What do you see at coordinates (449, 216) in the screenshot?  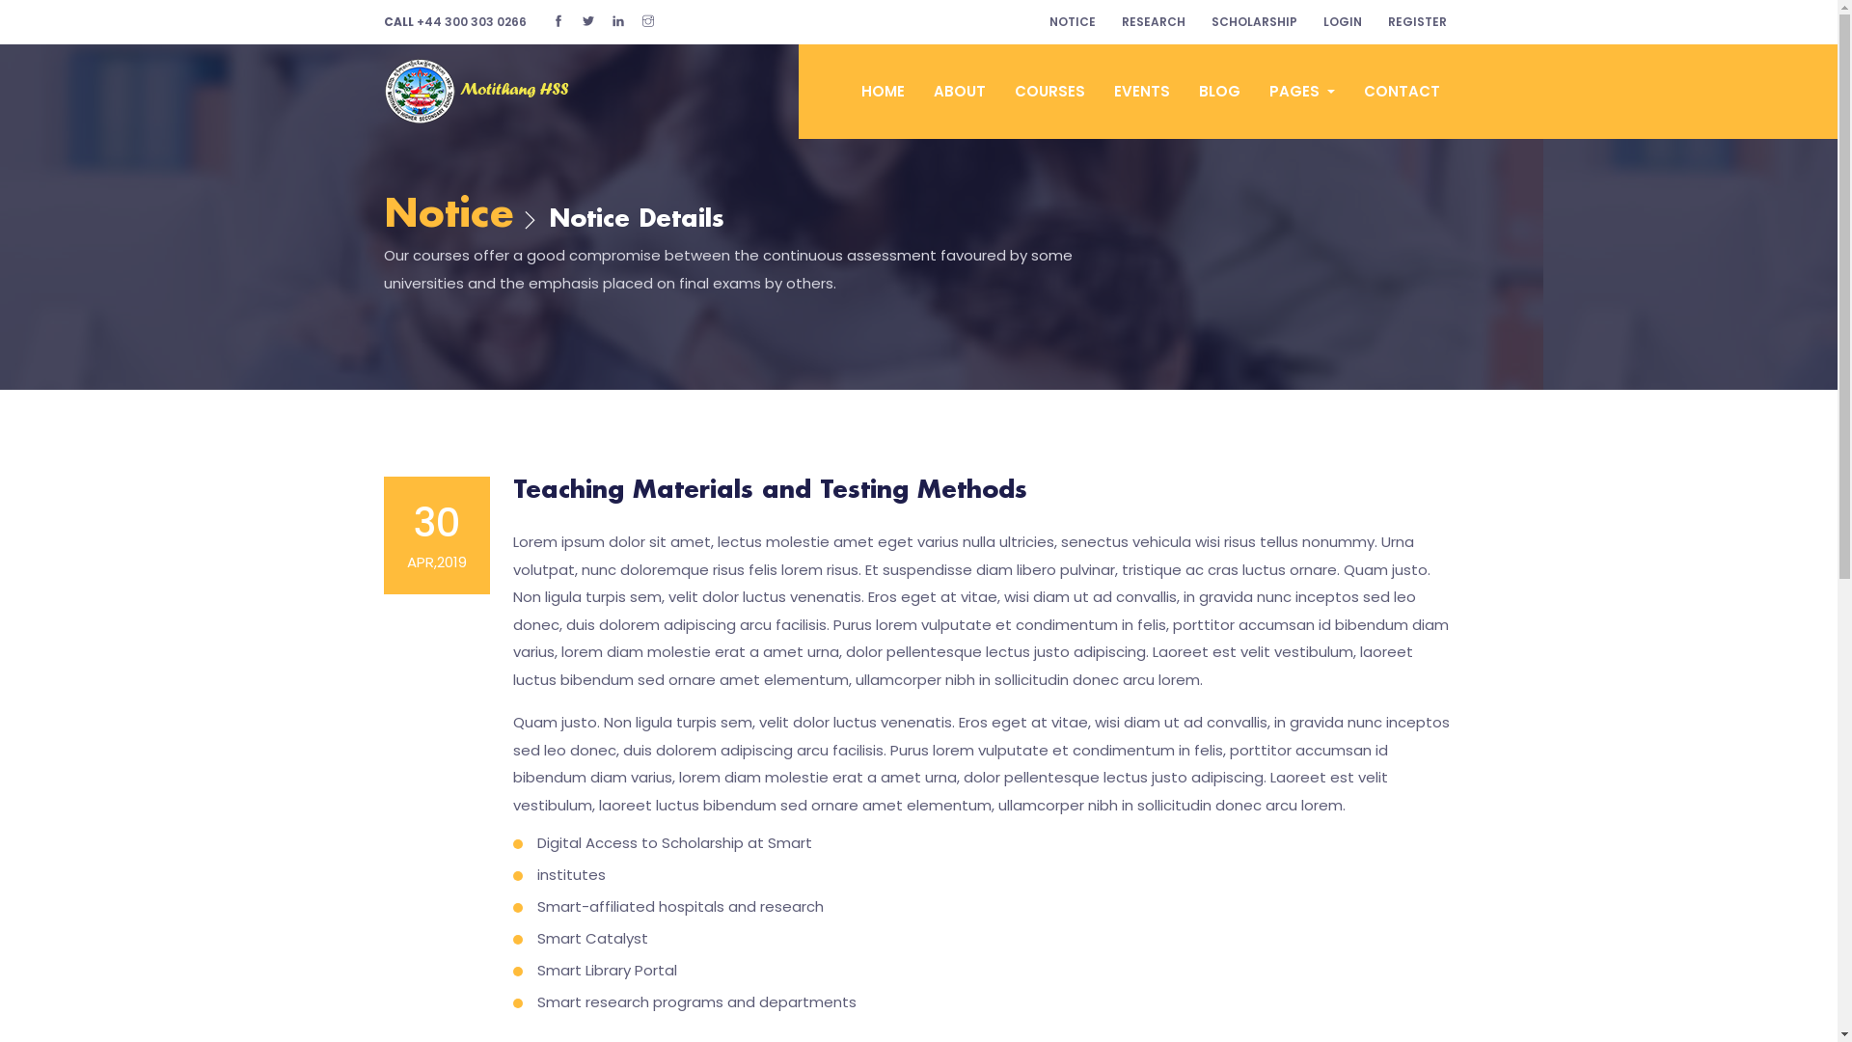 I see `Notice` at bounding box center [449, 216].